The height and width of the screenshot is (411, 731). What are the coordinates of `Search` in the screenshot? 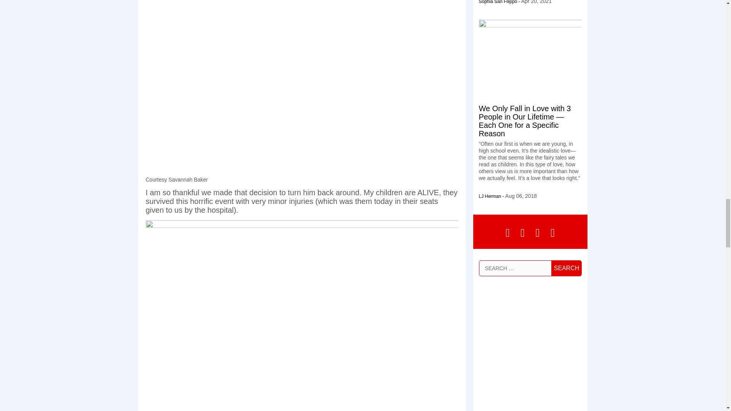 It's located at (567, 268).